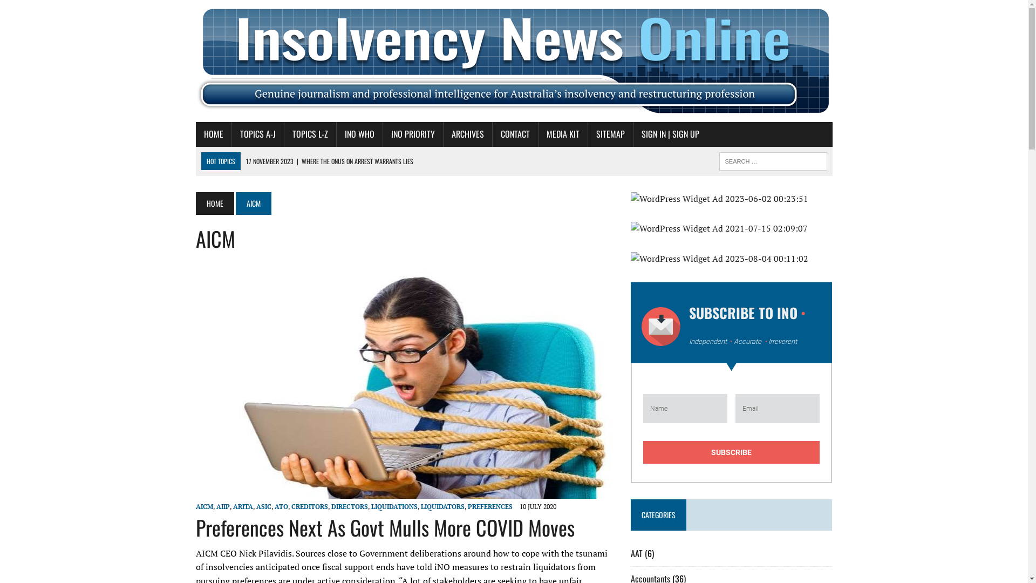 The height and width of the screenshot is (583, 1036). I want to click on Preferences Next As Govt Mulls More COVID Moves, so click(385, 527).